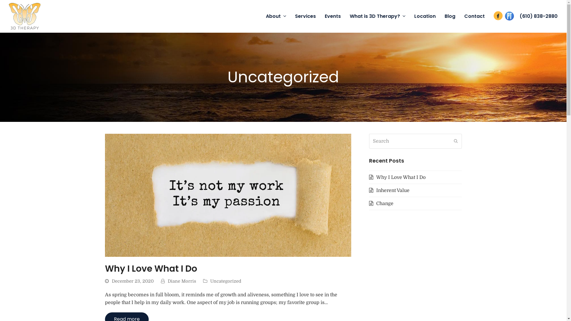 The width and height of the screenshot is (571, 321). Describe the element at coordinates (305, 16) in the screenshot. I see `Services` at that location.